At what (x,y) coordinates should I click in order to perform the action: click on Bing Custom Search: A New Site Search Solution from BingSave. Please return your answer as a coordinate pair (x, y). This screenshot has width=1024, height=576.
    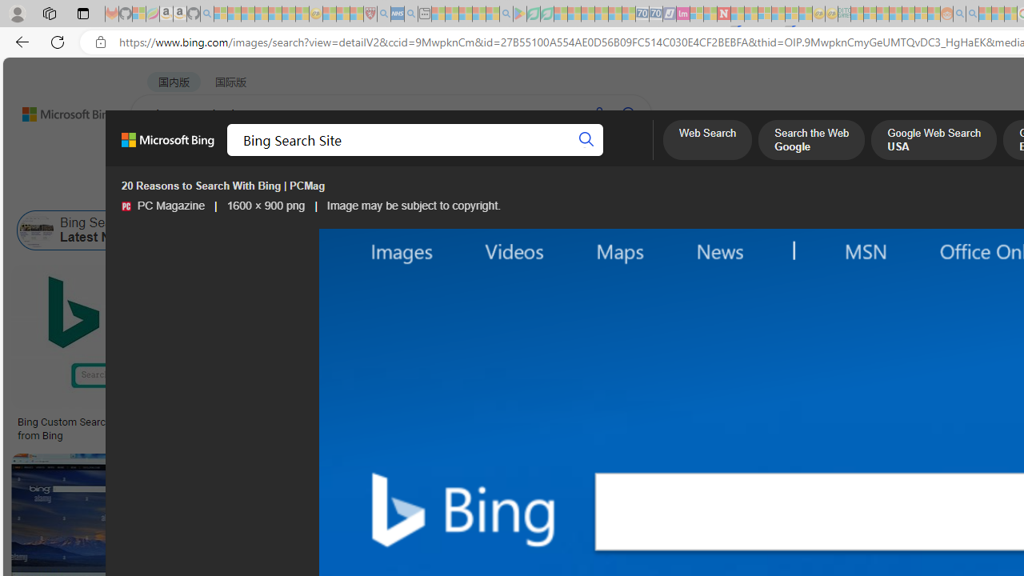
    Looking at the image, I should click on (139, 355).